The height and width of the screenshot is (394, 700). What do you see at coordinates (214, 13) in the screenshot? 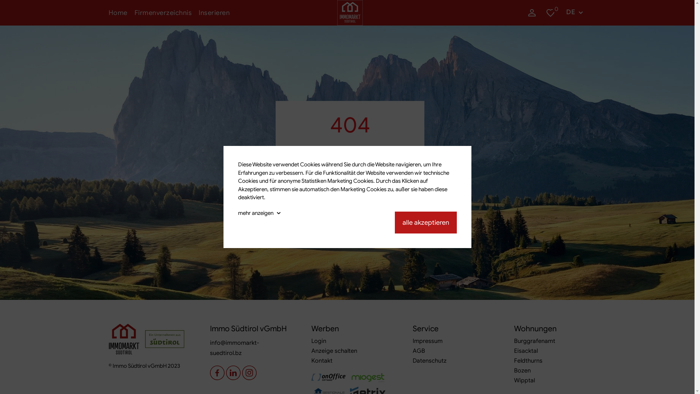
I see `Inserieren` at bounding box center [214, 13].